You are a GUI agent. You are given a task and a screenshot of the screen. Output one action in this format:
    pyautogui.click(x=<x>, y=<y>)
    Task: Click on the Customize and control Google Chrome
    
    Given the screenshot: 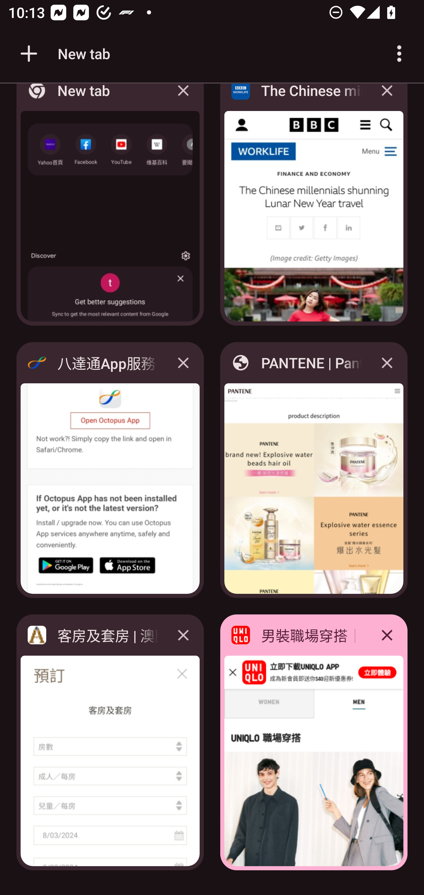 What is the action you would take?
    pyautogui.click(x=399, y=54)
    